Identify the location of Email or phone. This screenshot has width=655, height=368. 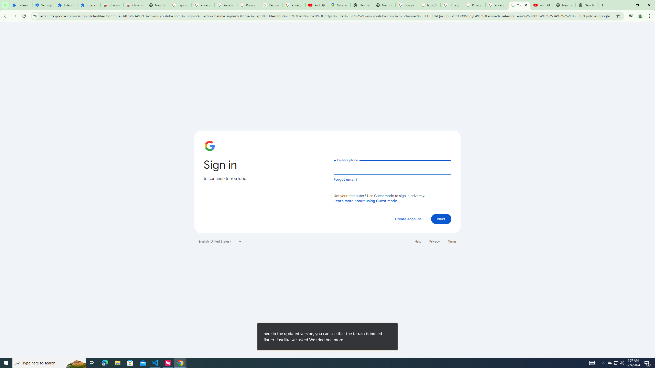
(392, 167).